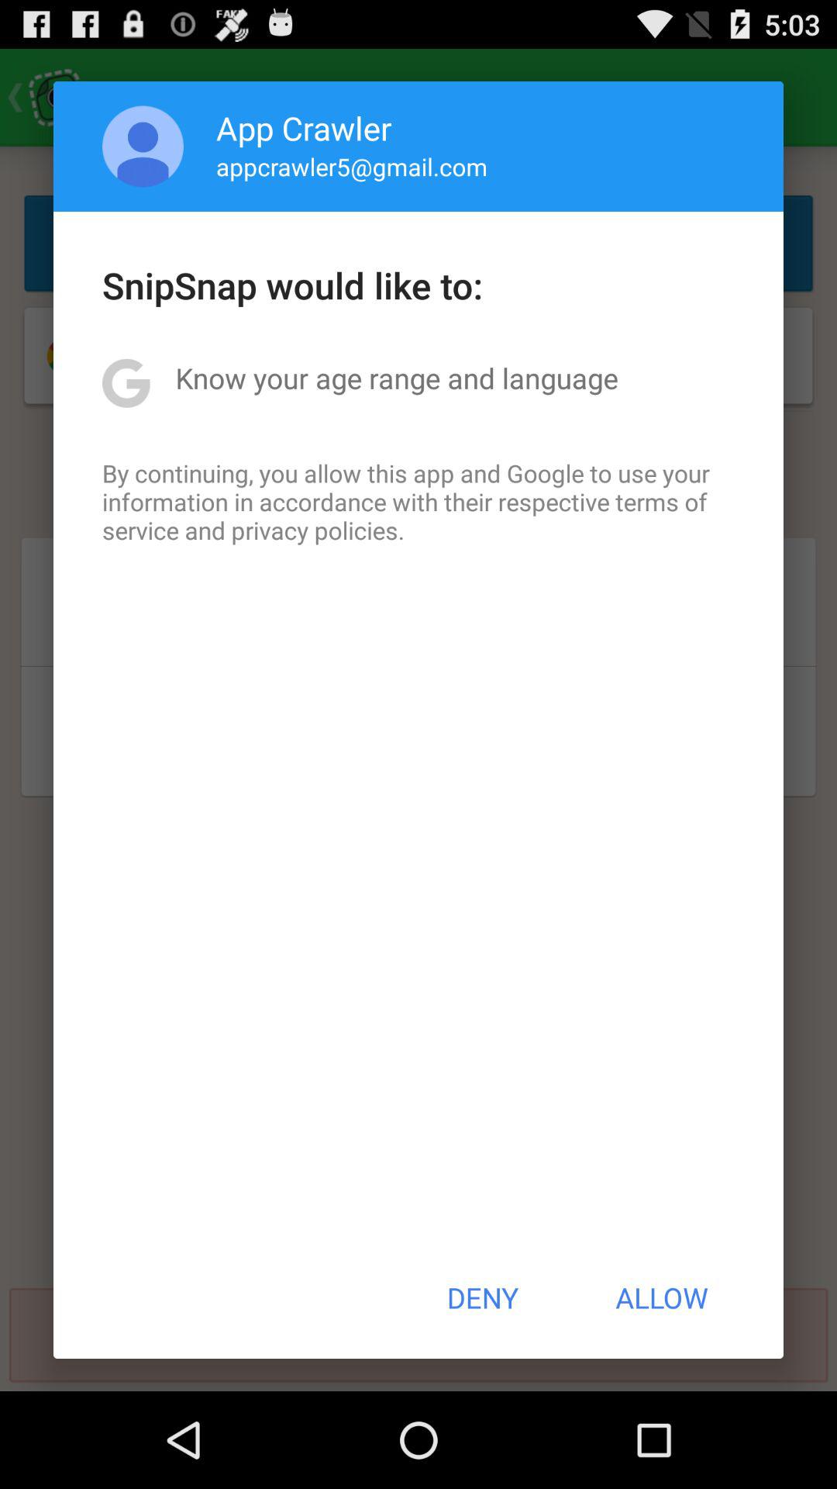 This screenshot has width=837, height=1489. I want to click on turn on the app below the app crawler, so click(352, 166).